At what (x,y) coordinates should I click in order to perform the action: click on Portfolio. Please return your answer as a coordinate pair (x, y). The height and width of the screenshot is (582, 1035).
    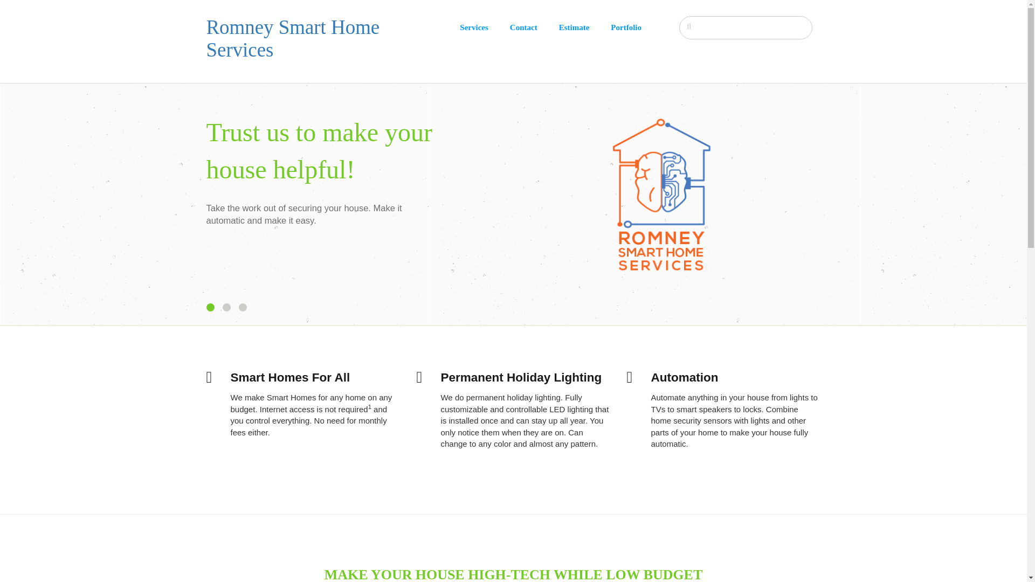
    Looking at the image, I should click on (637, 27).